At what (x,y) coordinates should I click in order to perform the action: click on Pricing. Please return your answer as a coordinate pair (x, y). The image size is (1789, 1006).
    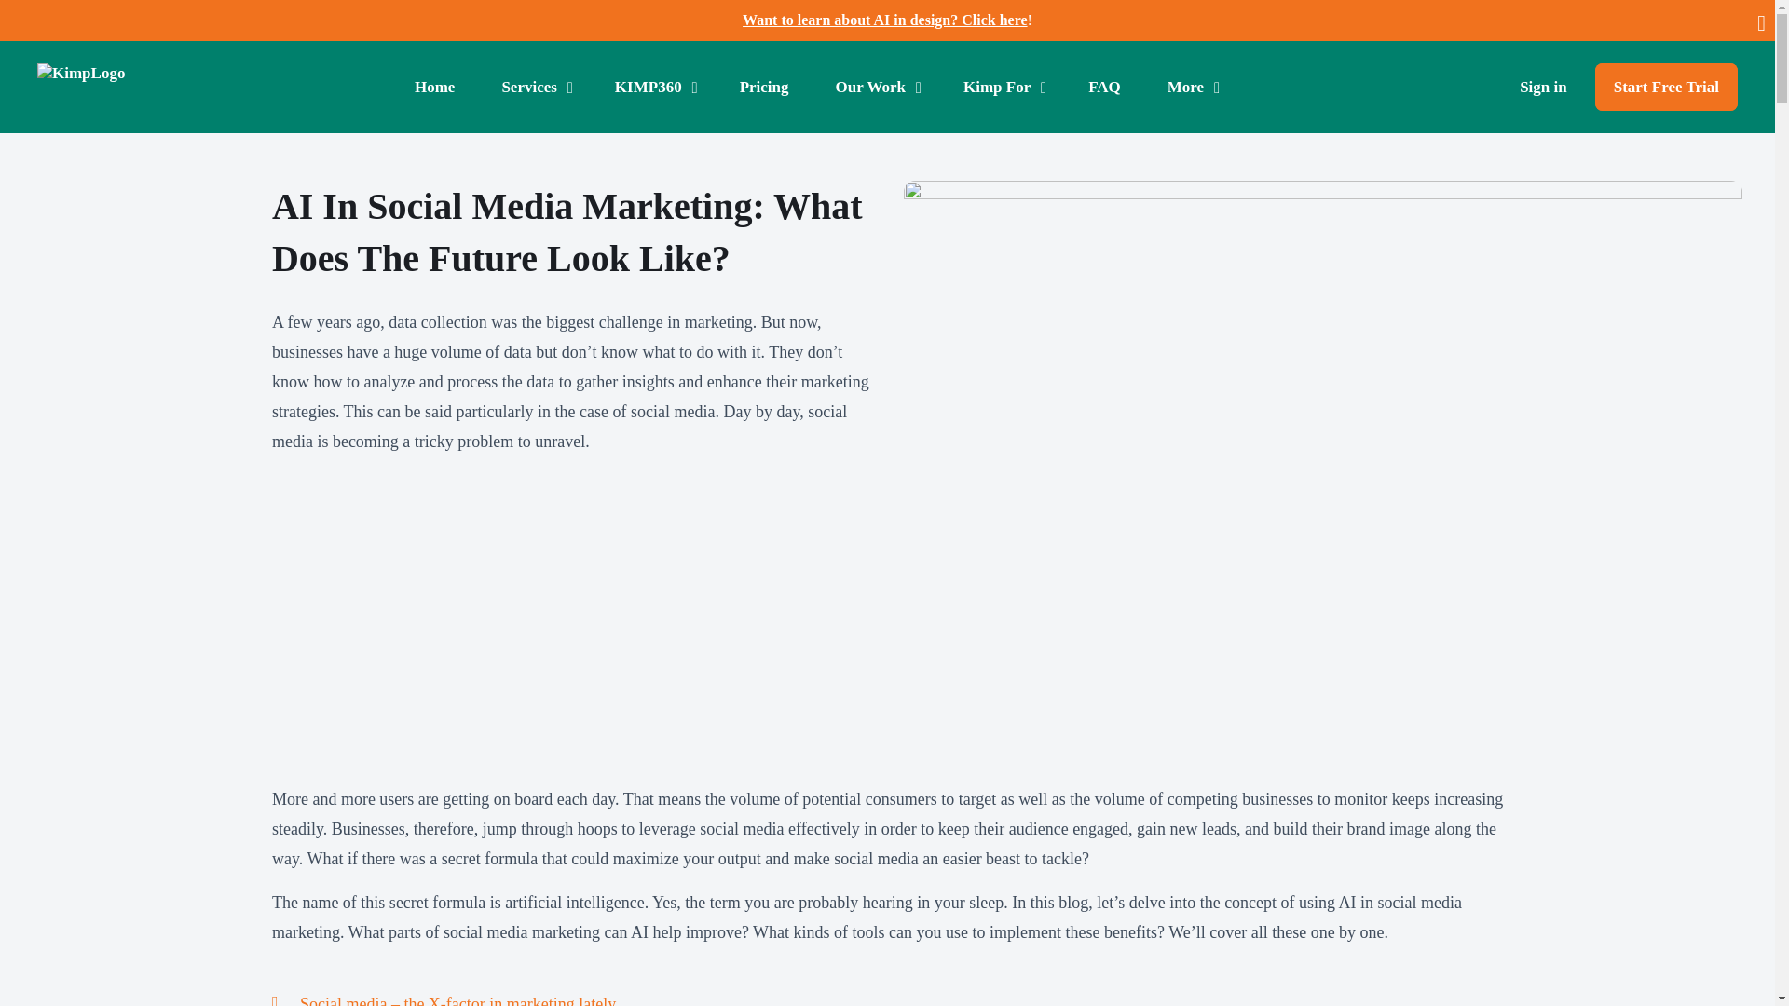
    Looking at the image, I should click on (764, 87).